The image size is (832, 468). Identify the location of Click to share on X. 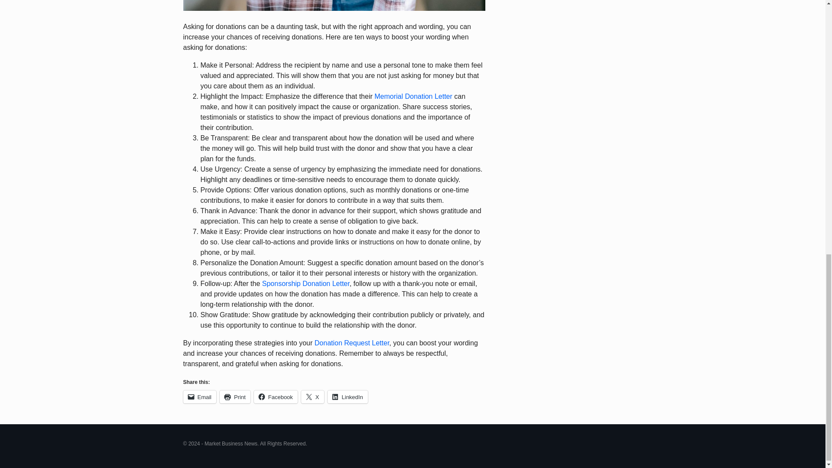
(313, 396).